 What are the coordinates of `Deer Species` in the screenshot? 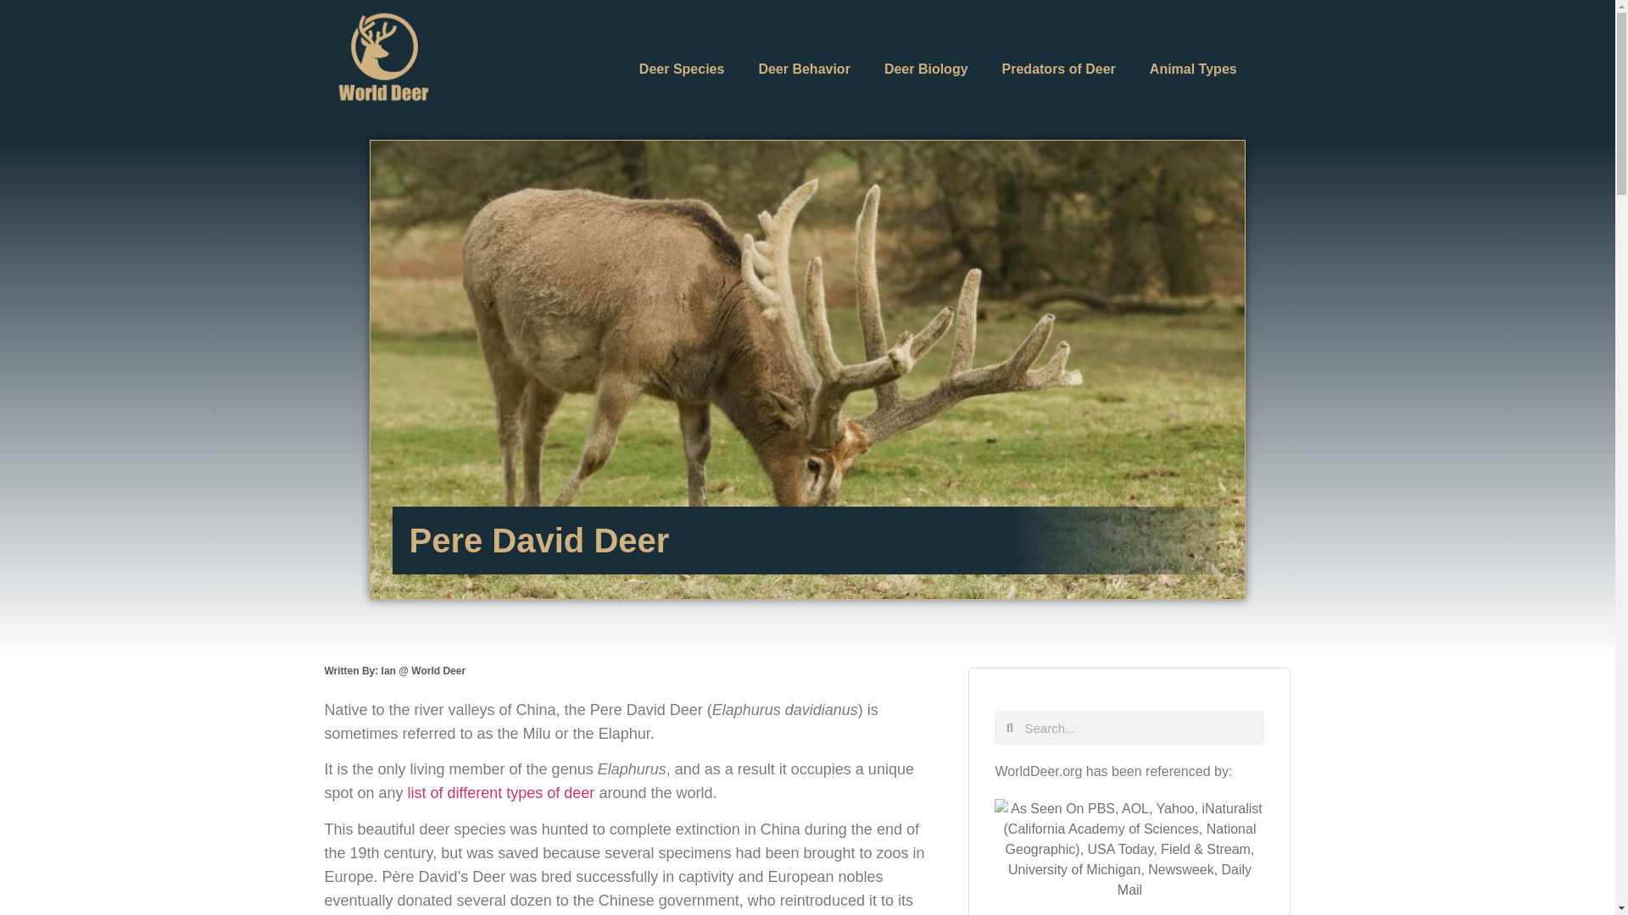 It's located at (682, 69).